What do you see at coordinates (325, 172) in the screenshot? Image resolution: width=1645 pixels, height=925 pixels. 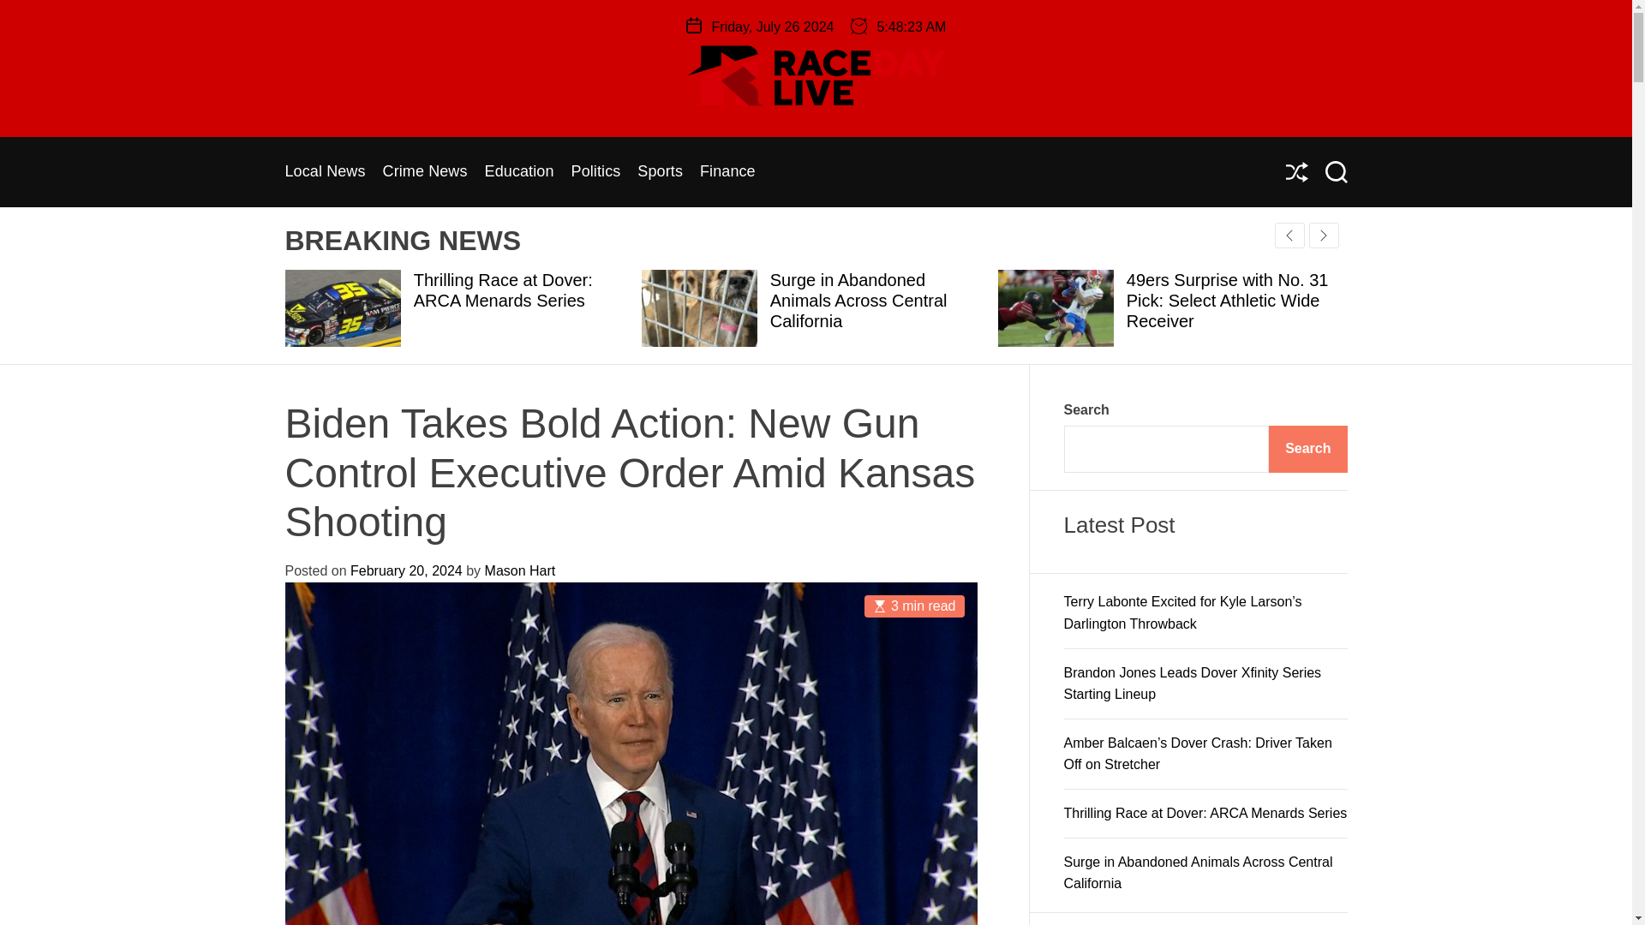 I see `Local News` at bounding box center [325, 172].